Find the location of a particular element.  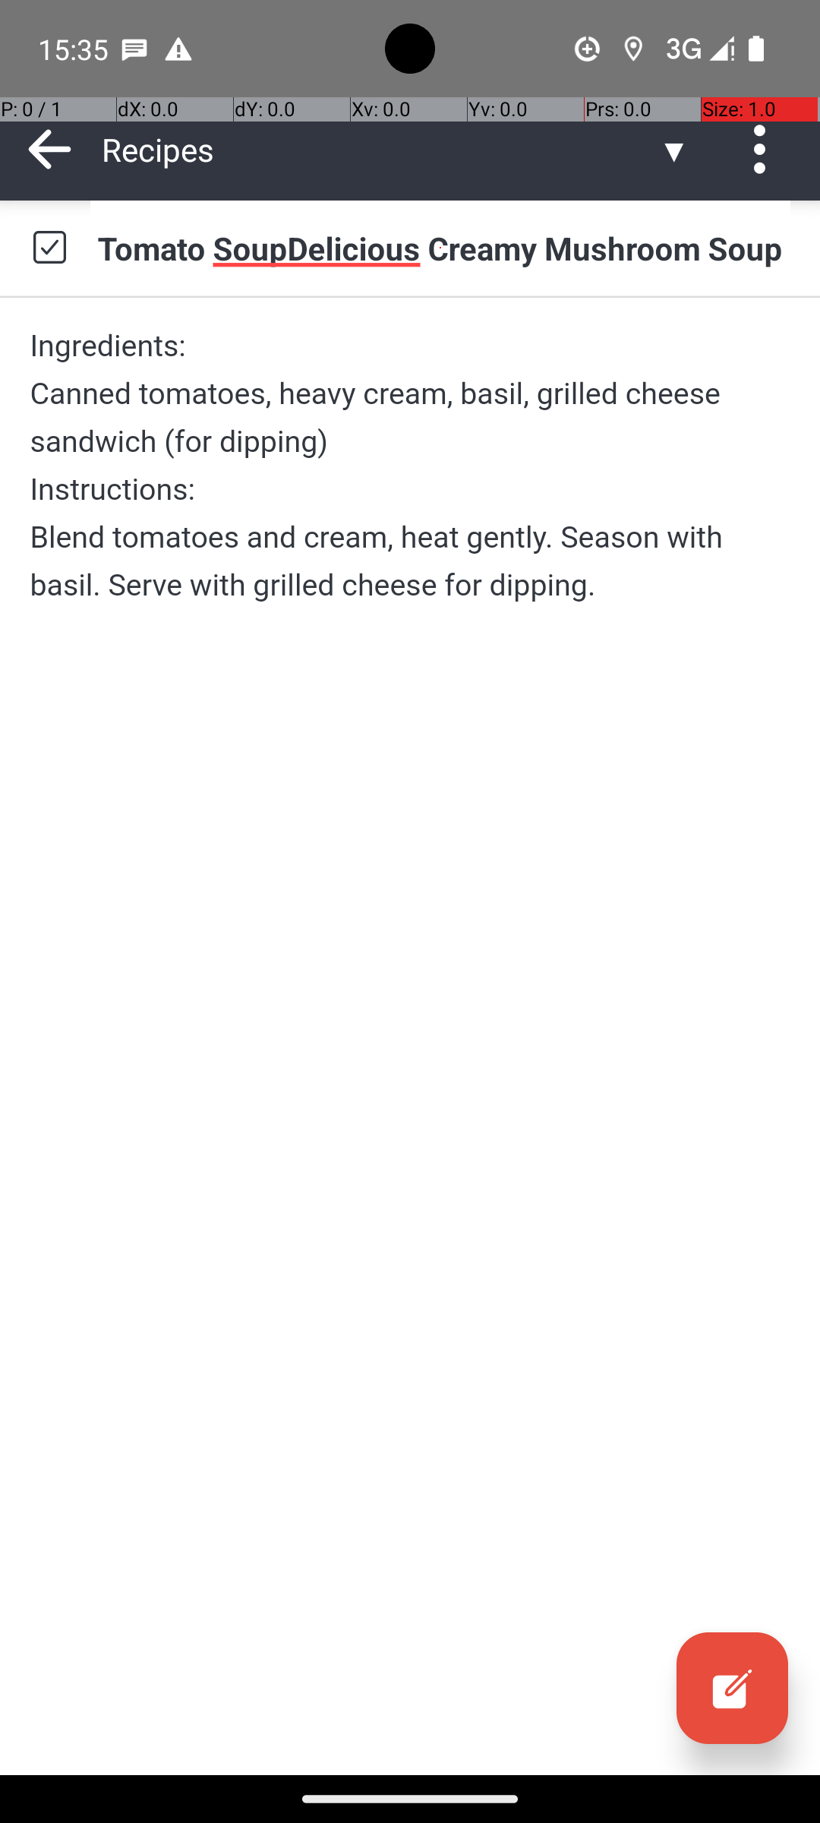

Recipes is located at coordinates (380, 149).